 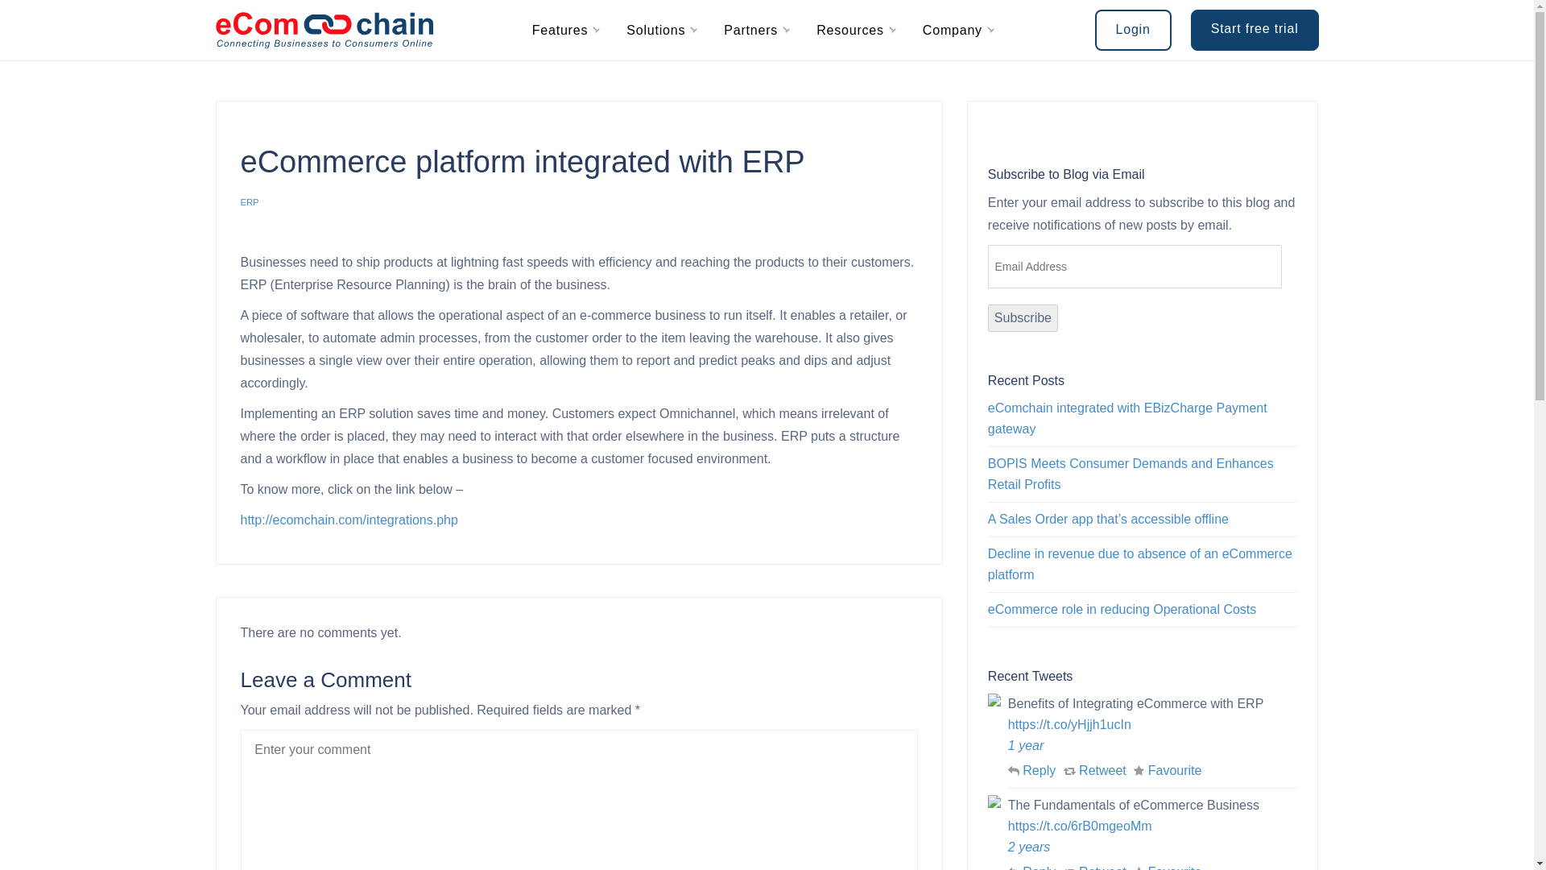 What do you see at coordinates (324, 31) in the screenshot?
I see `eComchain` at bounding box center [324, 31].